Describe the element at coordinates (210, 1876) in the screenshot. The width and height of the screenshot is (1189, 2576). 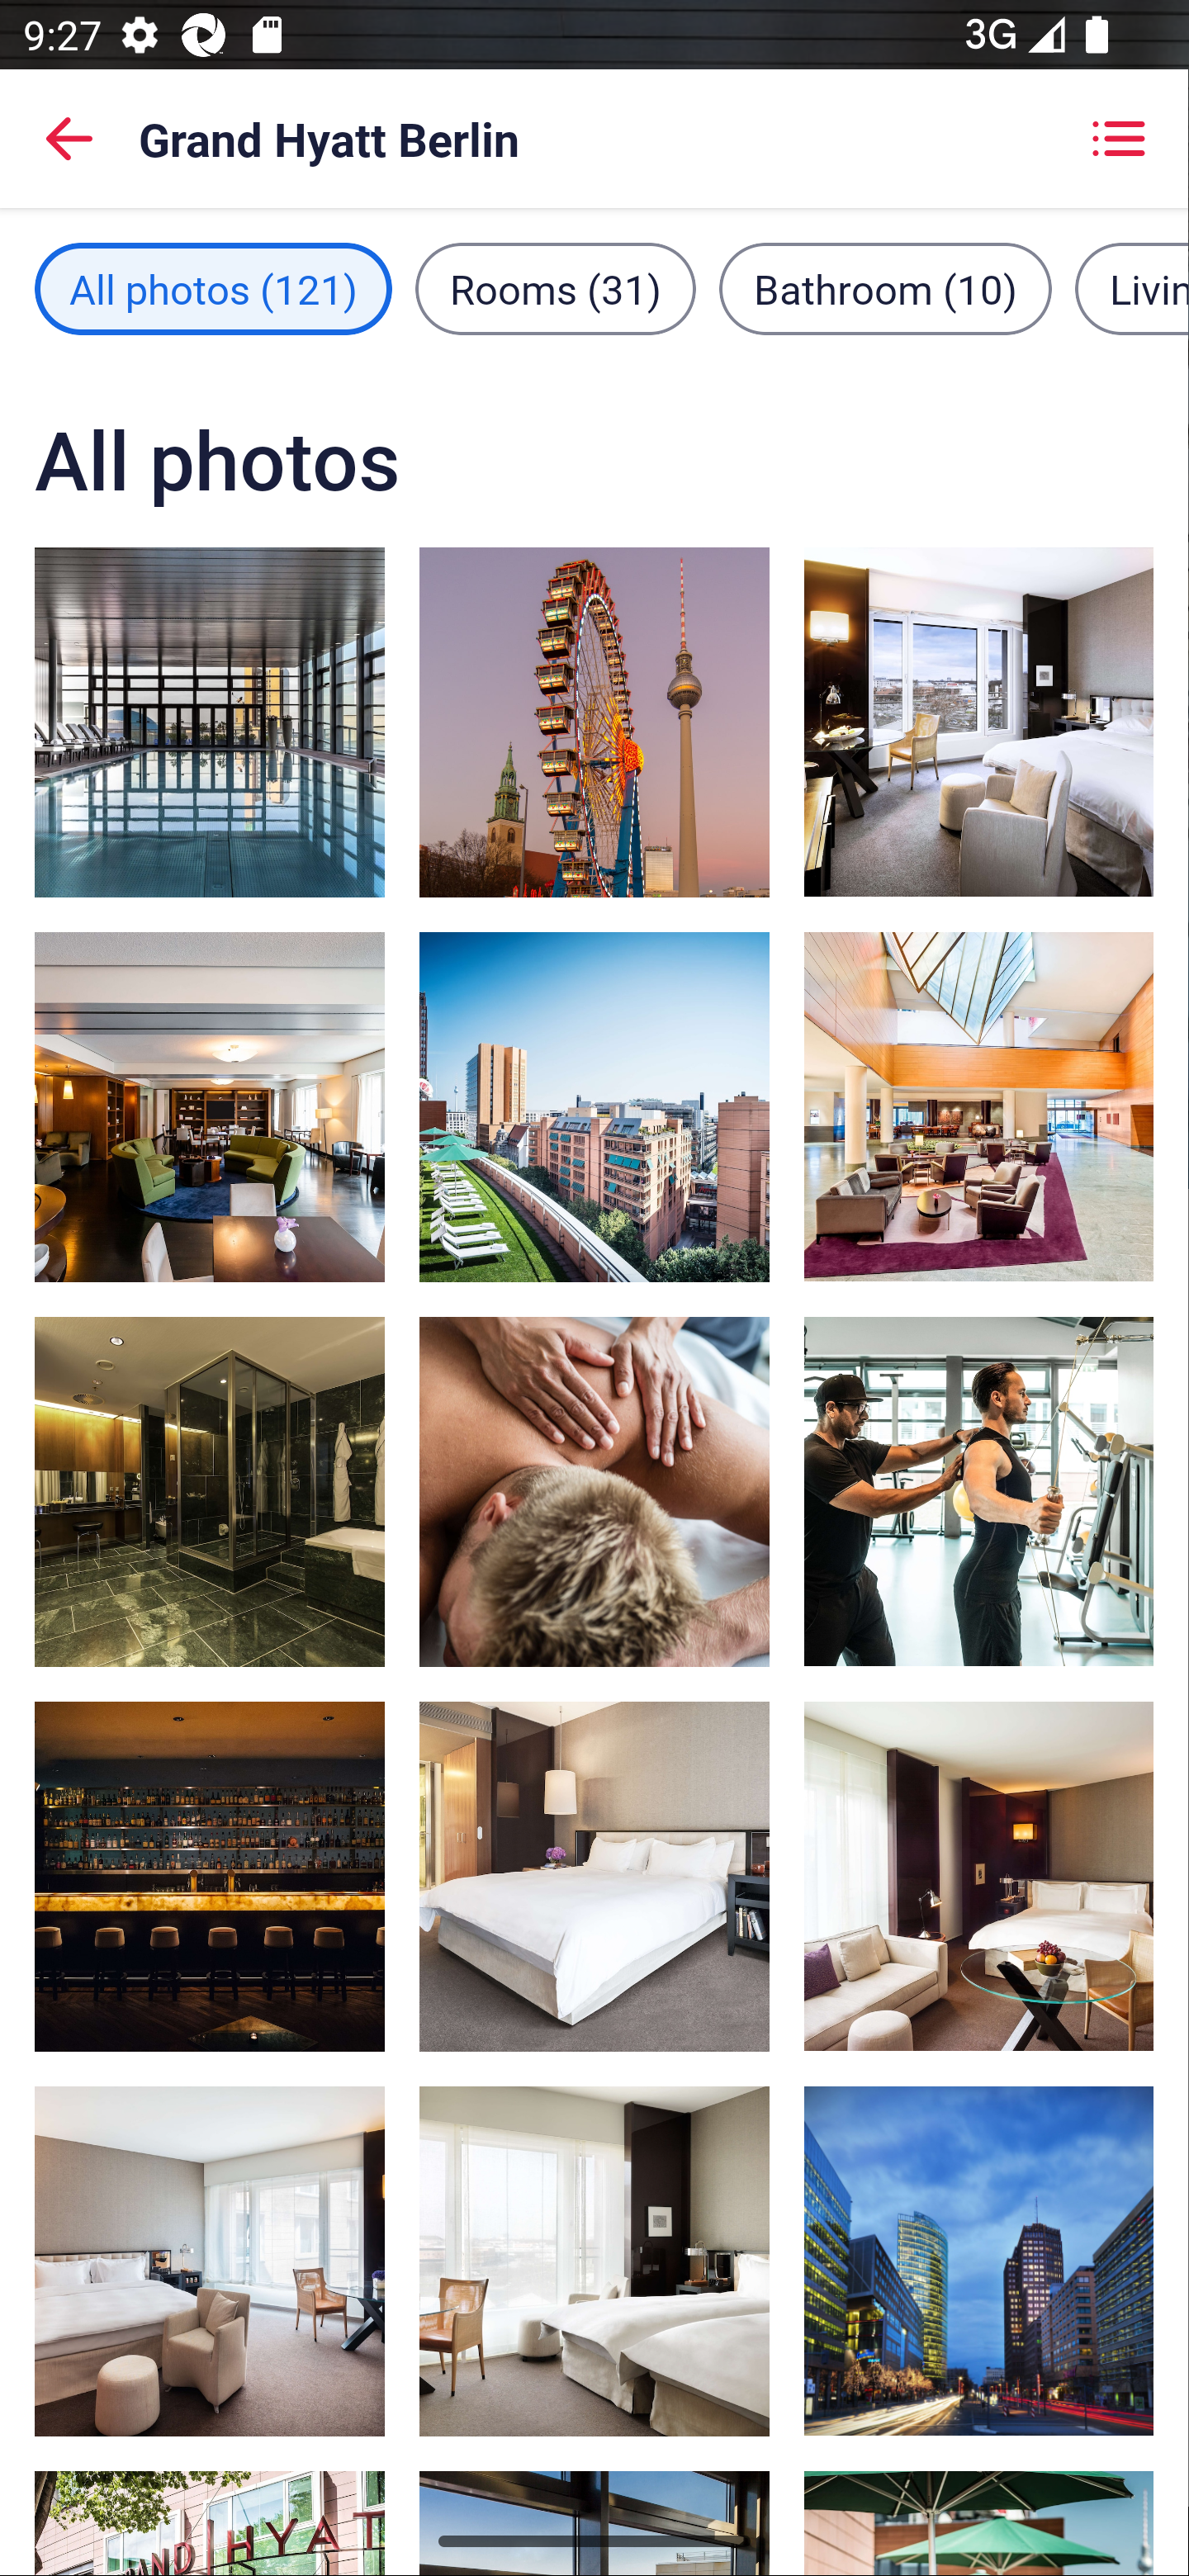
I see `Bar (on property), image` at that location.